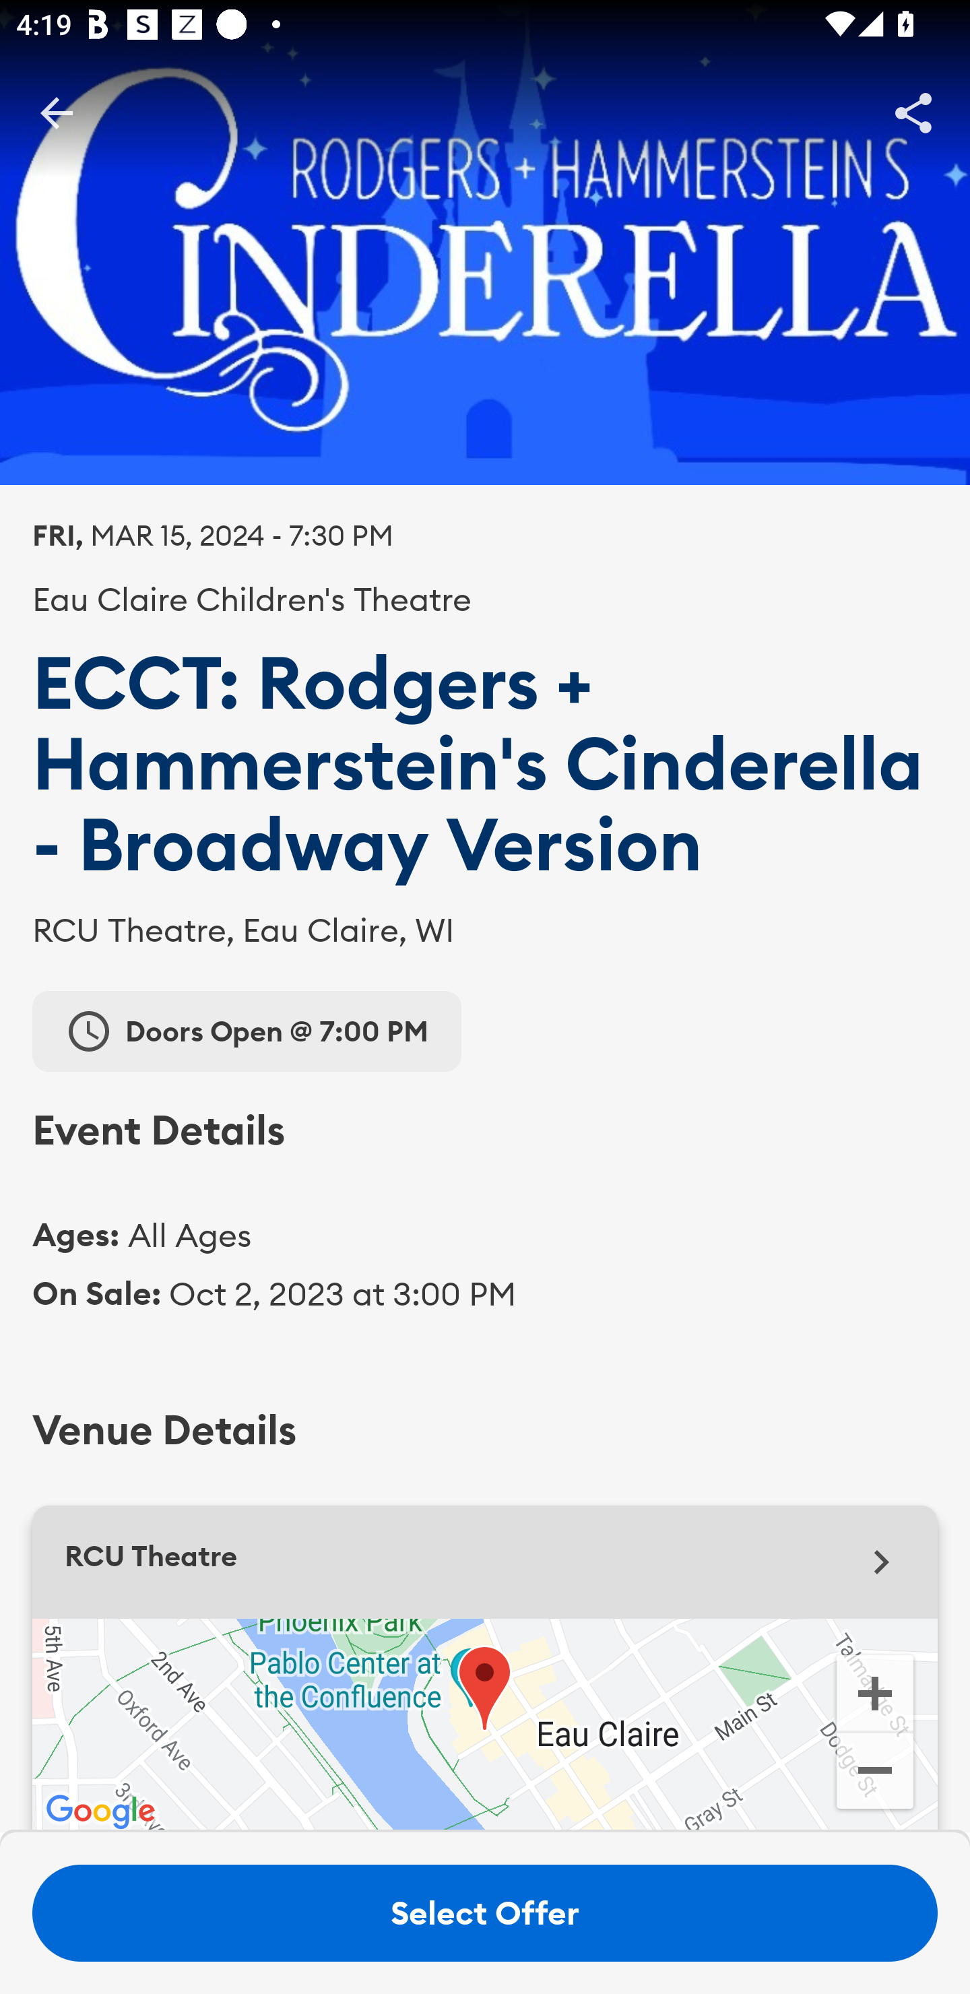  What do you see at coordinates (913, 112) in the screenshot?
I see `Share` at bounding box center [913, 112].